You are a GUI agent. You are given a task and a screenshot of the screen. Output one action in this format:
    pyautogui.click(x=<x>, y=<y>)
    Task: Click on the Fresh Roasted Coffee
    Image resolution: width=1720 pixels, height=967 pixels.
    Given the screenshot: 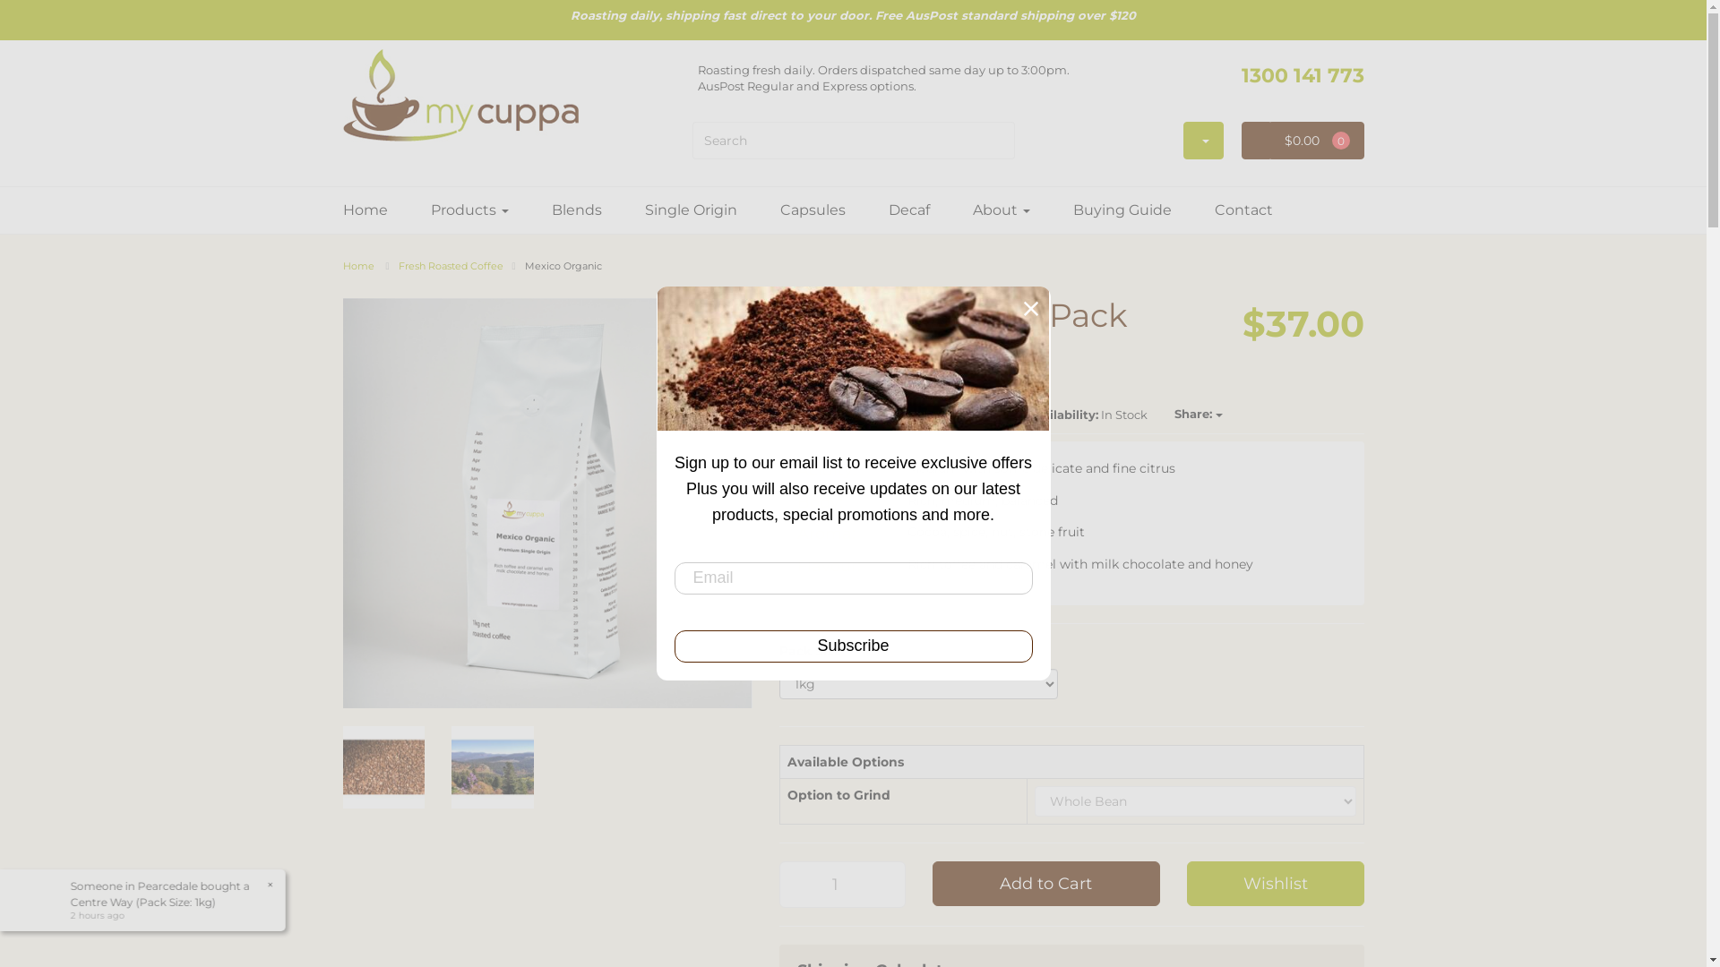 What is the action you would take?
    pyautogui.click(x=451, y=266)
    